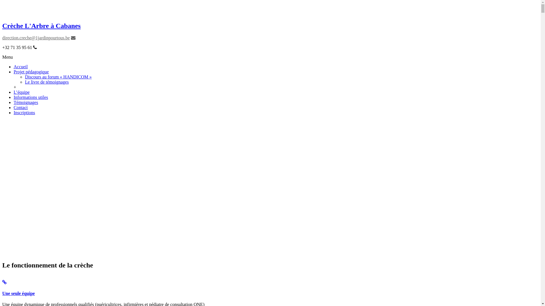  Describe the element at coordinates (21, 67) in the screenshot. I see `Accueil` at that location.